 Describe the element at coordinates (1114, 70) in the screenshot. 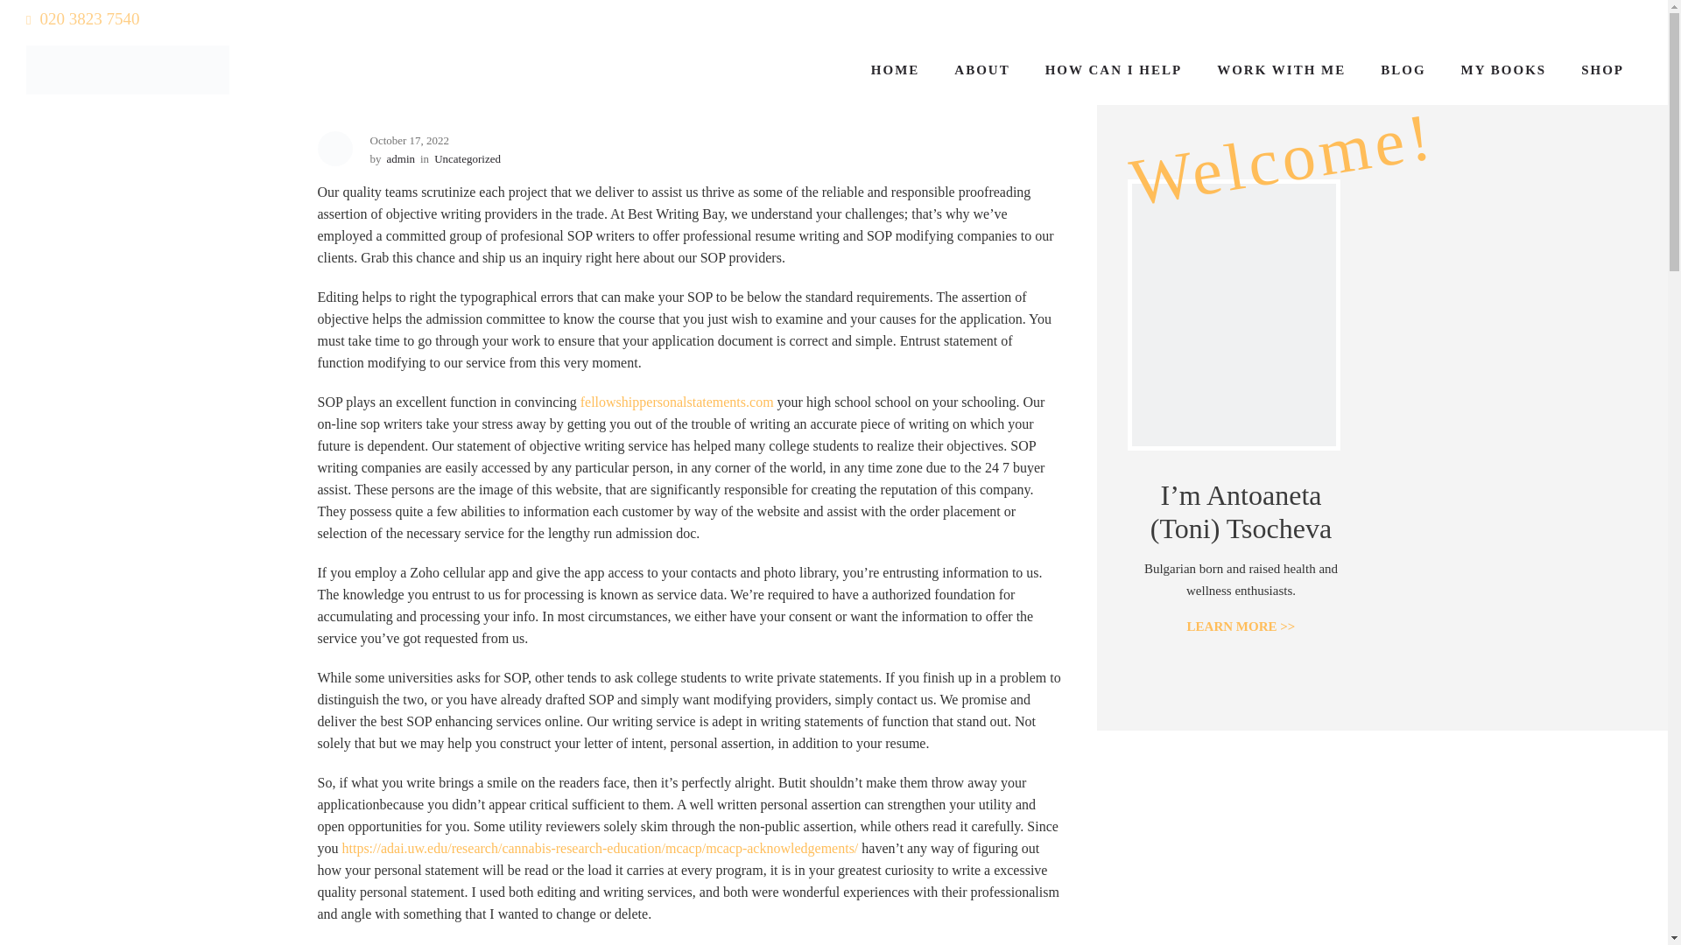

I see `HOW CAN I HELP` at that location.